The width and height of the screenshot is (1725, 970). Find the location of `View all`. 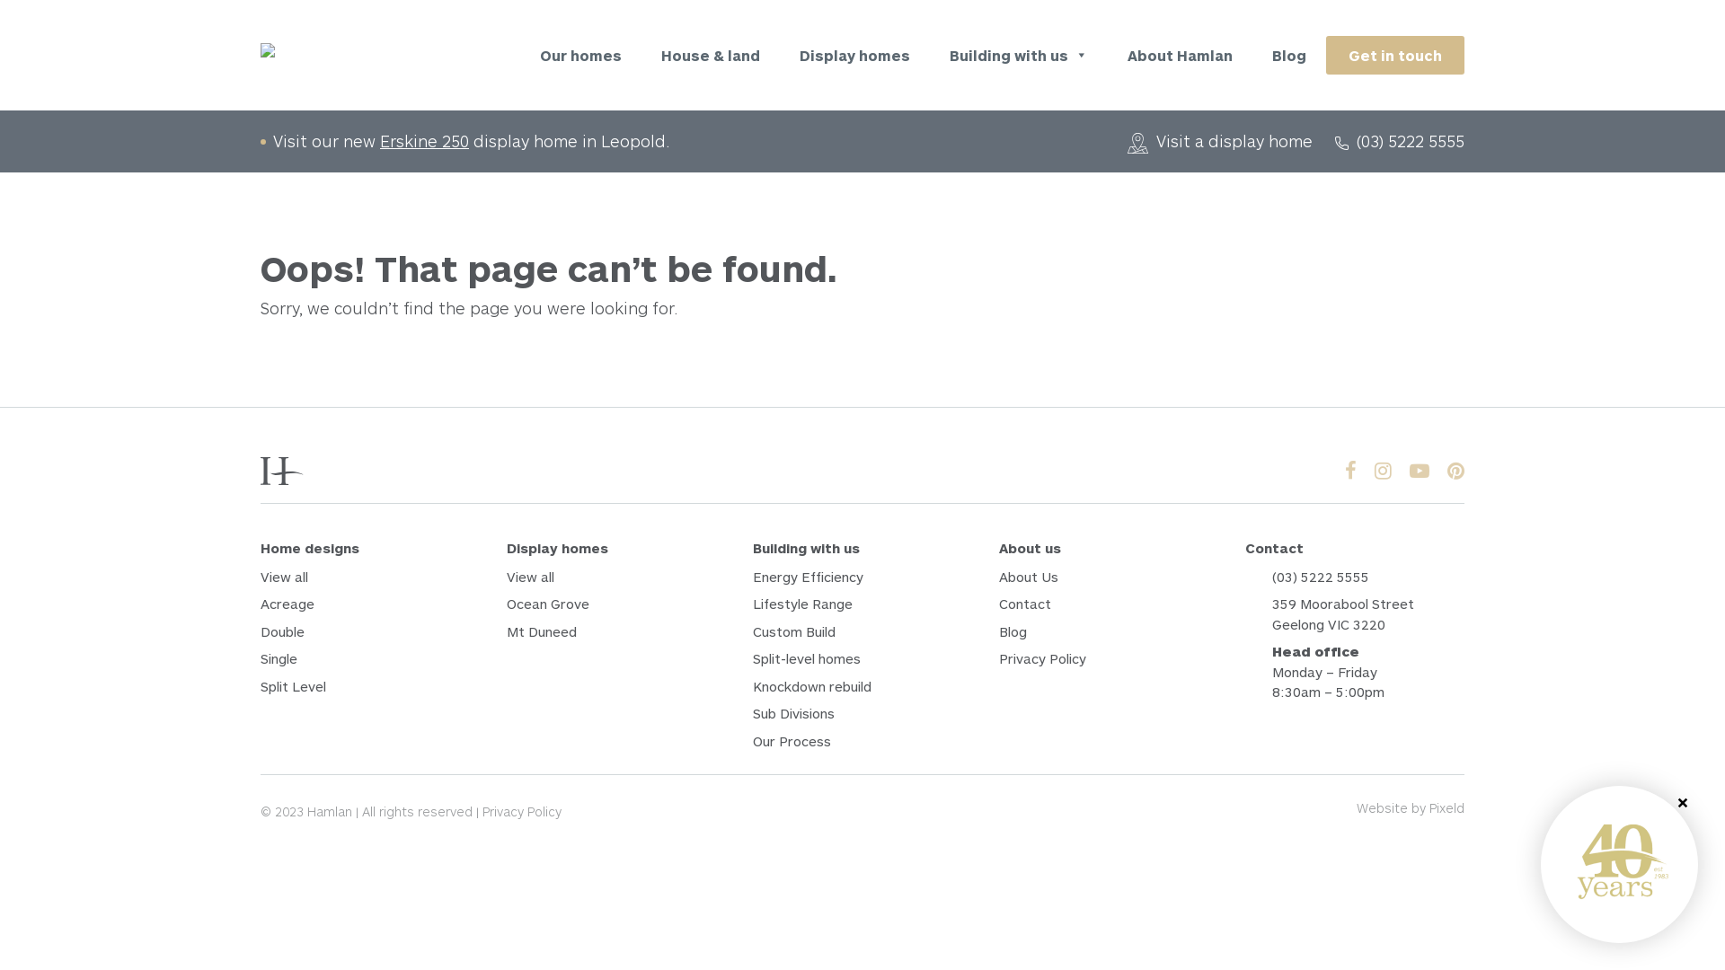

View all is located at coordinates (370, 577).